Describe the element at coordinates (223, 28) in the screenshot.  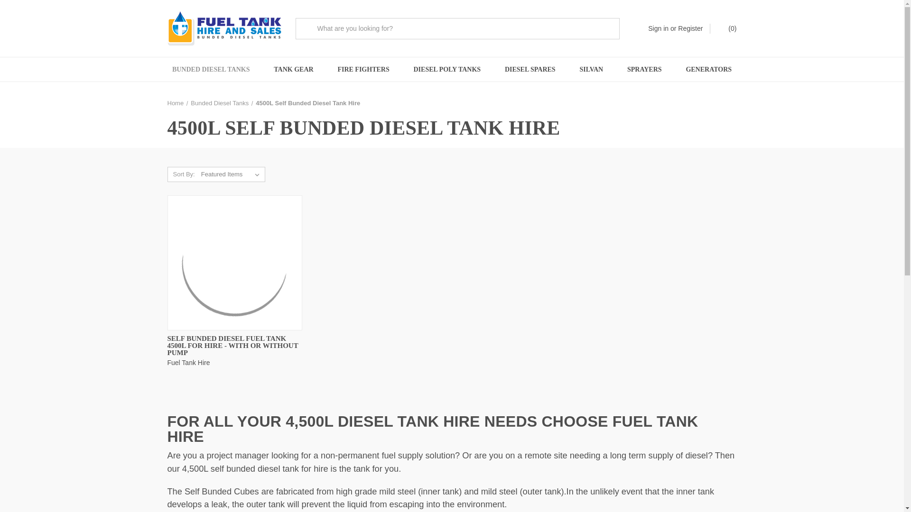
I see `Fuel Tank Hire and Sales` at that location.